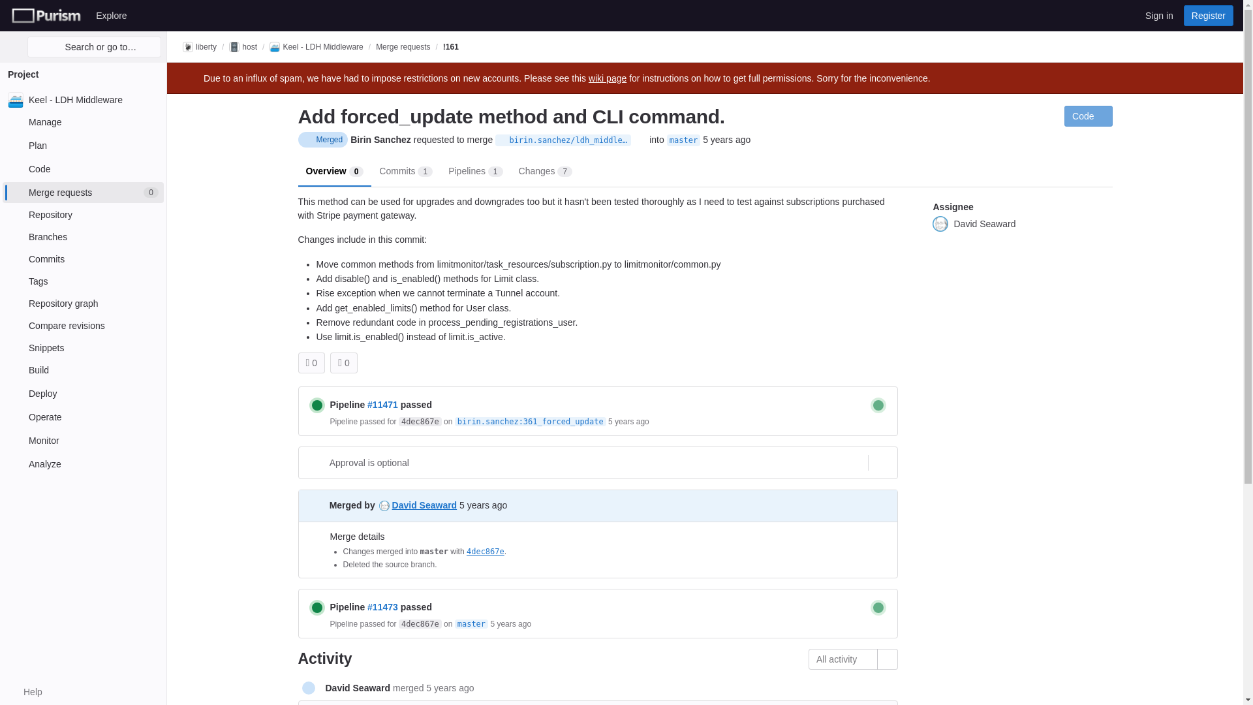 The height and width of the screenshot is (705, 1253). What do you see at coordinates (83, 145) in the screenshot?
I see `Plan` at bounding box center [83, 145].